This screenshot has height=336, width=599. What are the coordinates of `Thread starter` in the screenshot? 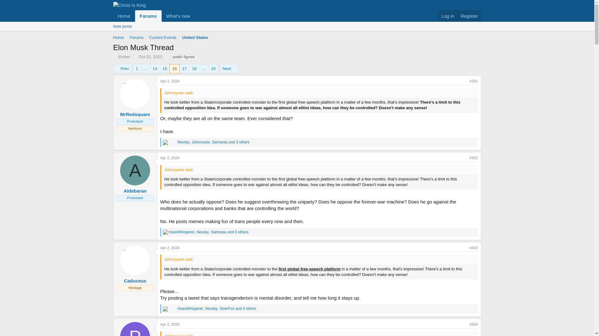 It's located at (115, 57).